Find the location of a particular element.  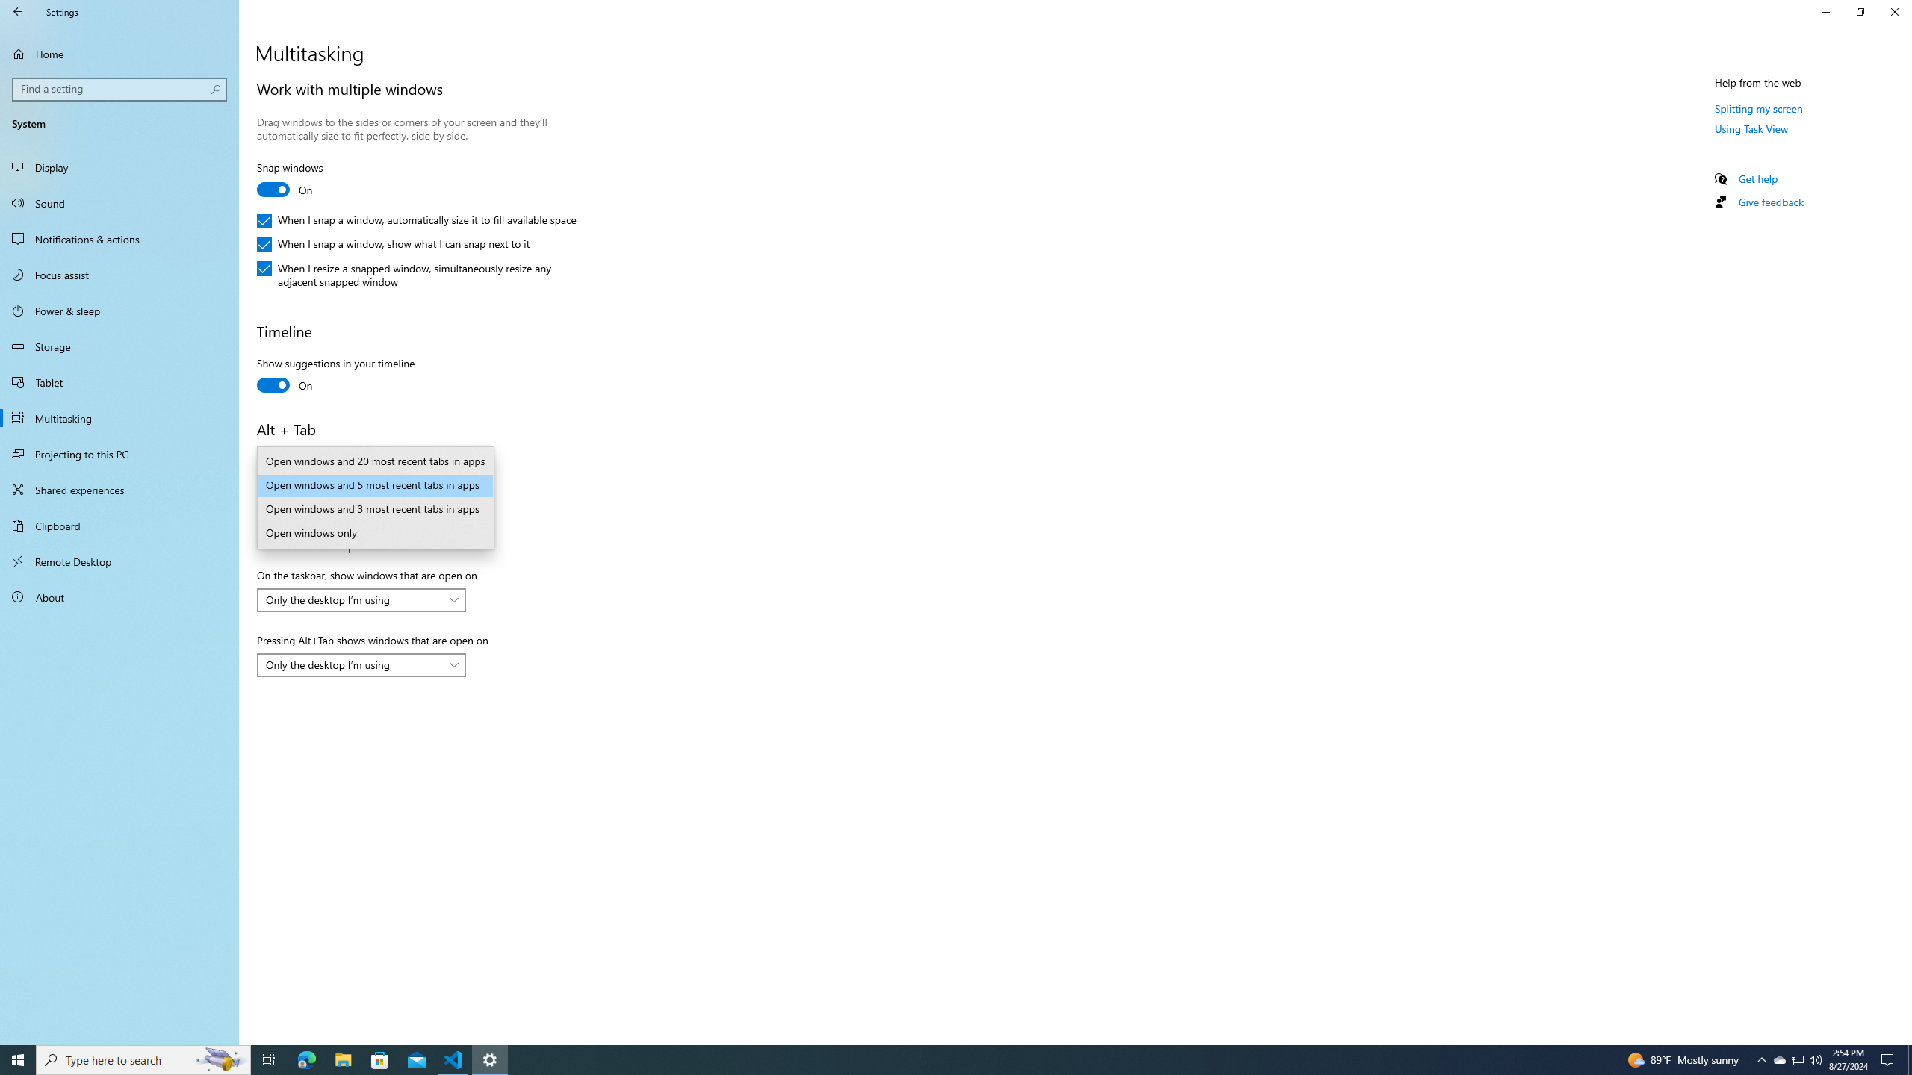

User Promoted Notification Area is located at coordinates (1797, 1060).